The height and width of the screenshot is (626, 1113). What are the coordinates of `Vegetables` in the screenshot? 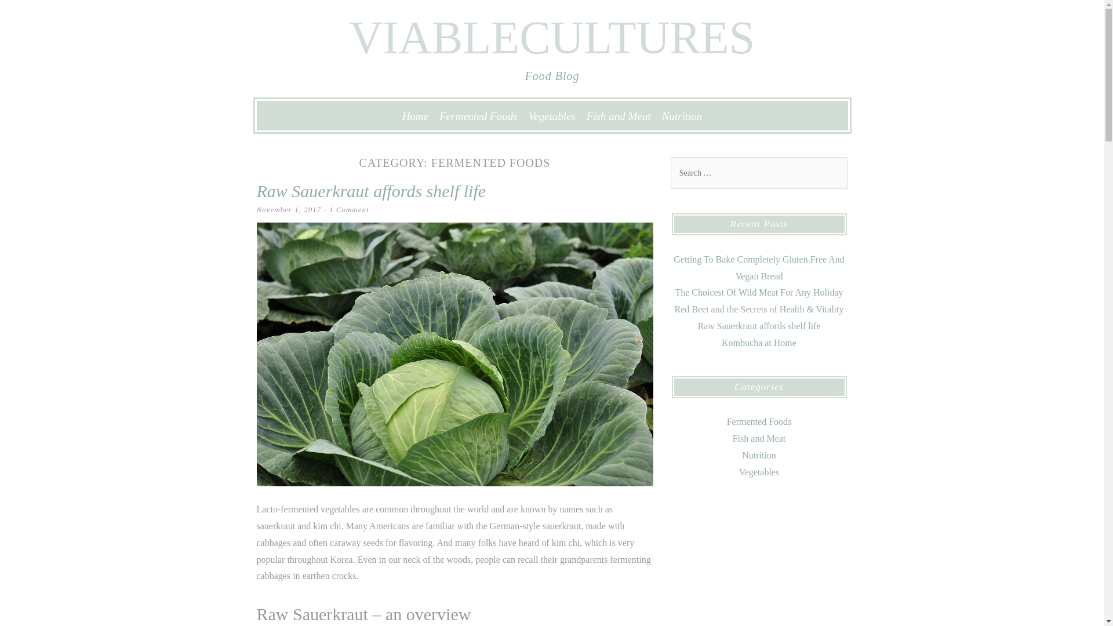 It's located at (552, 116).